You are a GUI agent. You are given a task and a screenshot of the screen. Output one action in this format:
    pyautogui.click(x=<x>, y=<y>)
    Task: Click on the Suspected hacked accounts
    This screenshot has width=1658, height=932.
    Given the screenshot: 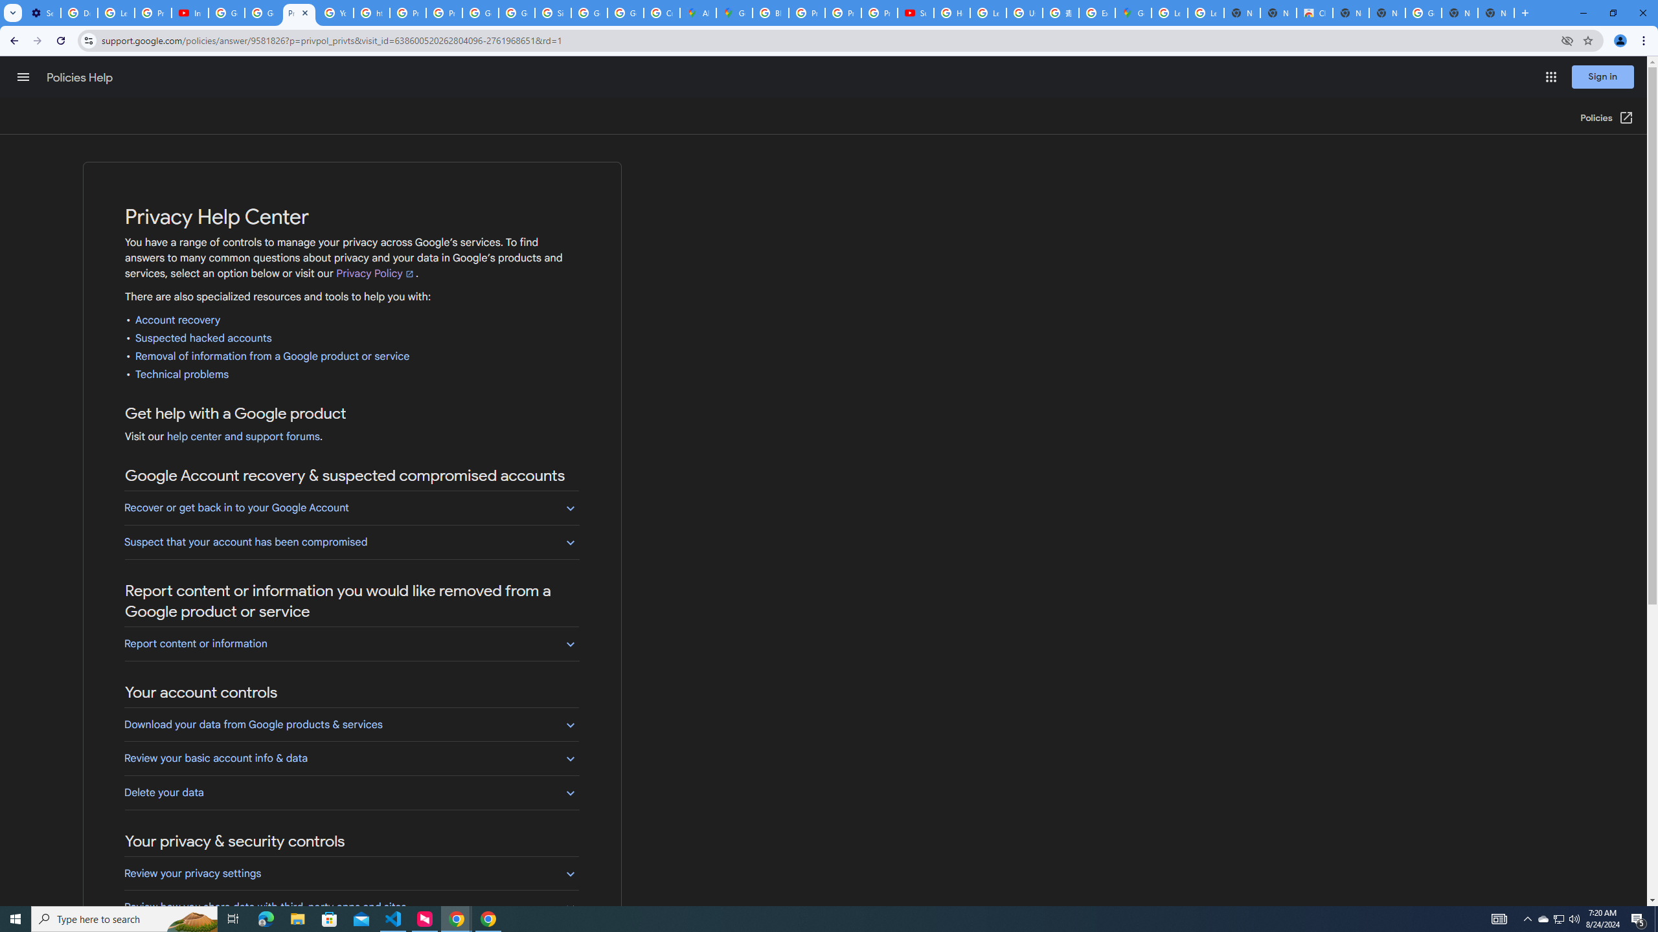 What is the action you would take?
    pyautogui.click(x=203, y=338)
    